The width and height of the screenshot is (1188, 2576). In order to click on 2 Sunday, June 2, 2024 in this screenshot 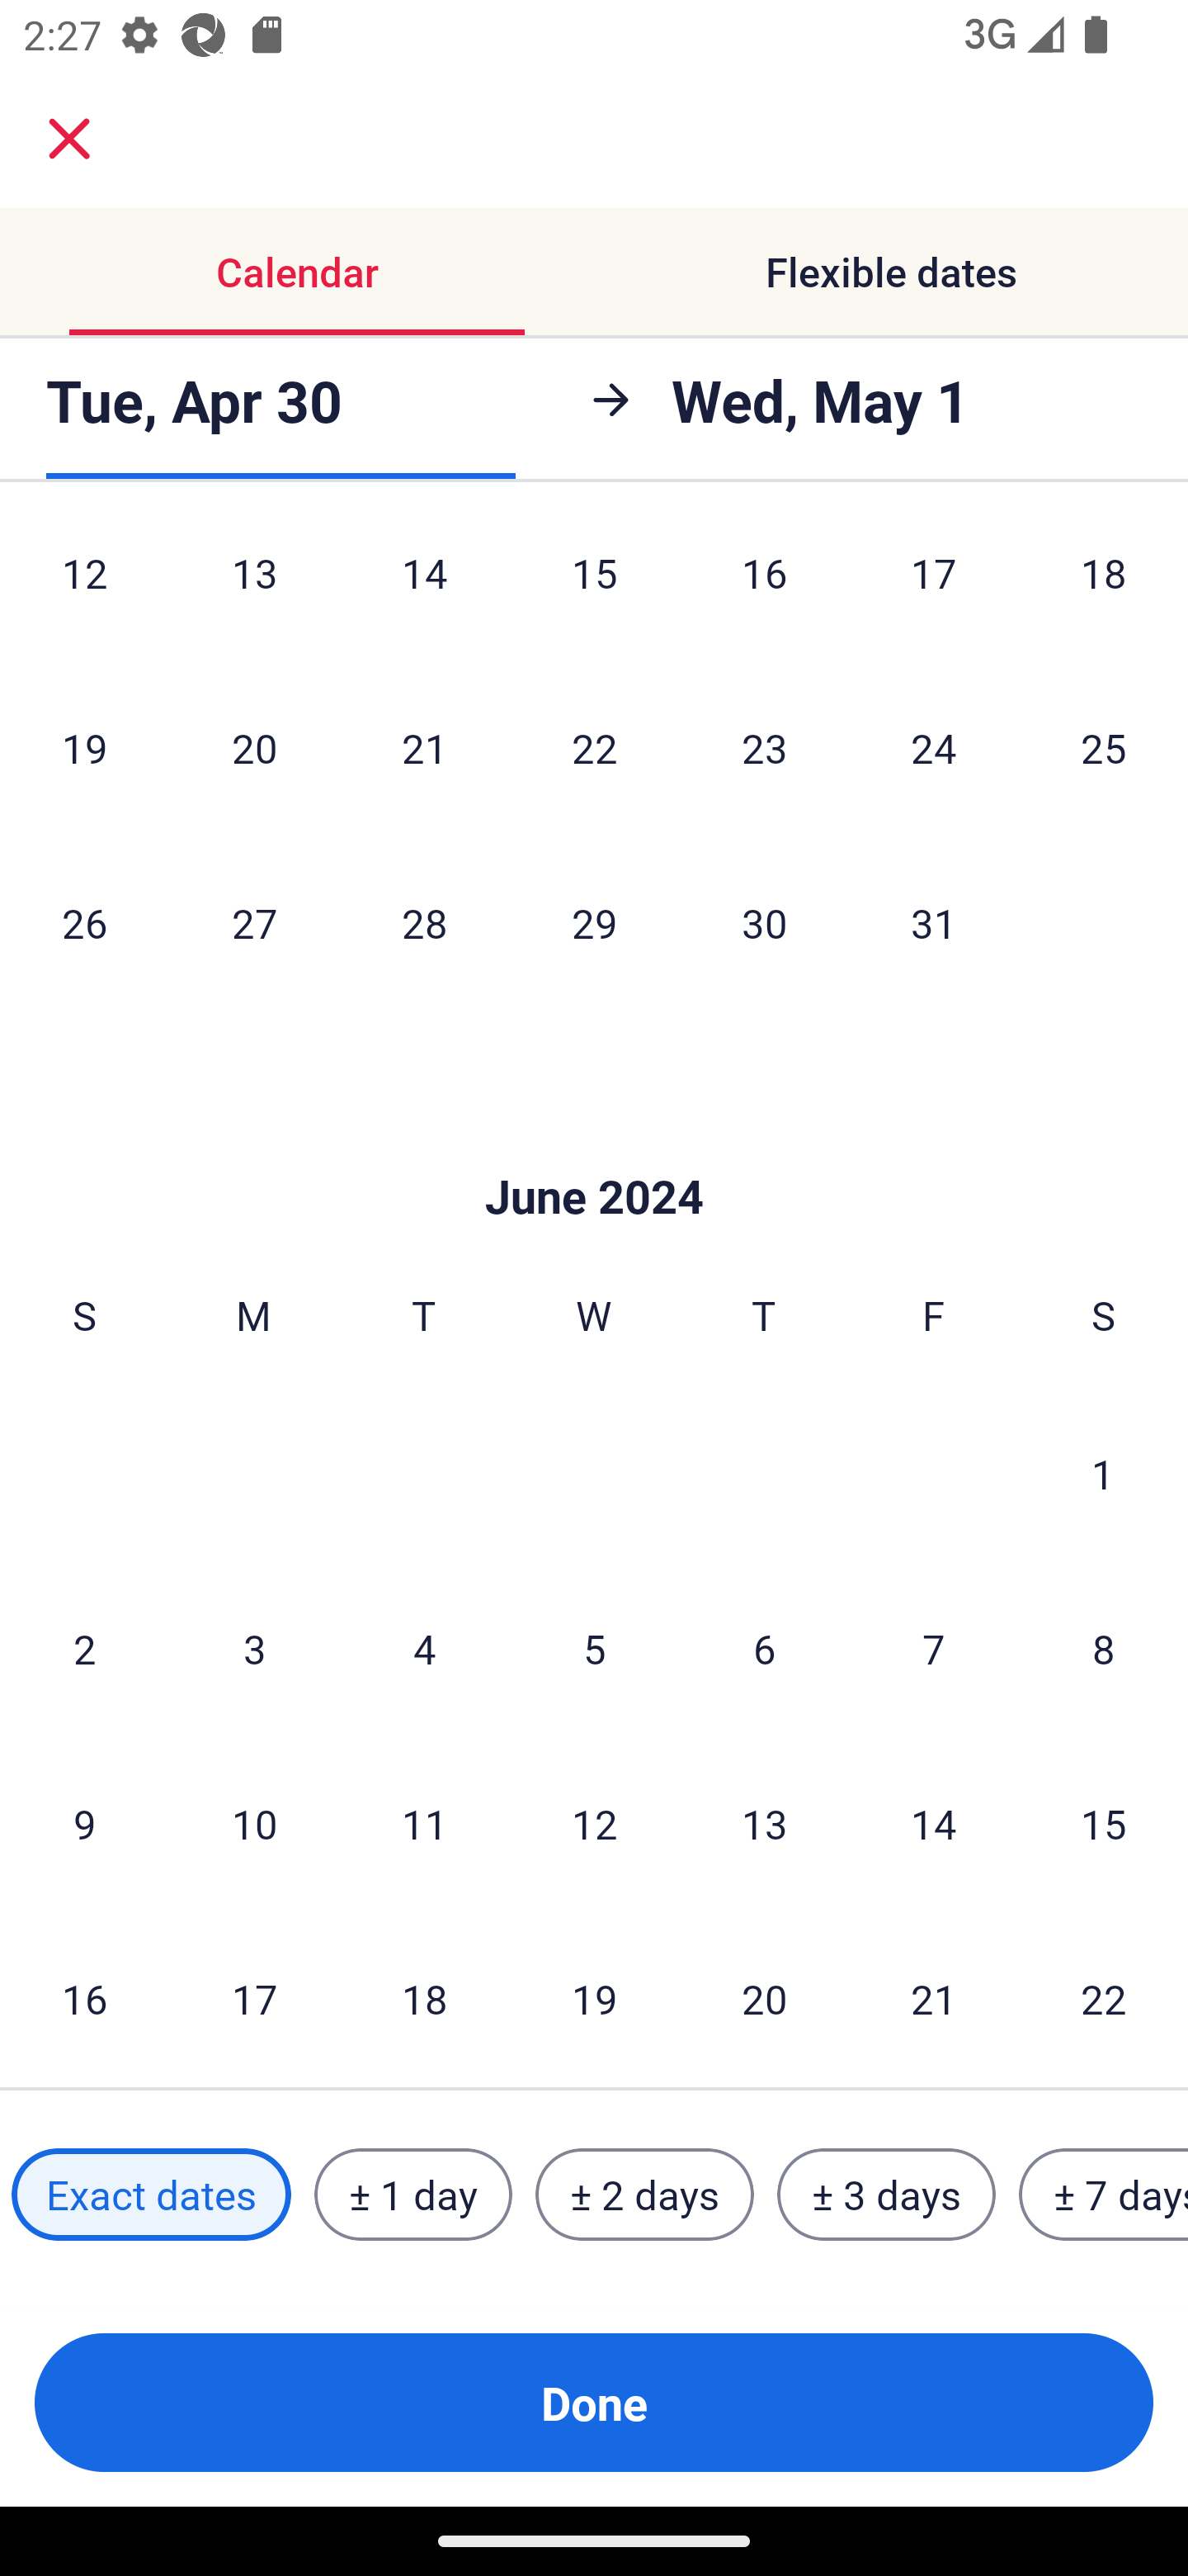, I will do `click(84, 1648)`.